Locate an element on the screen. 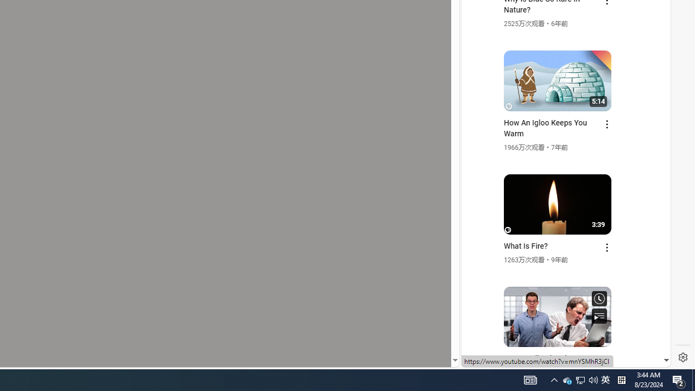 The height and width of the screenshot is (391, 695). YouTube is located at coordinates (561, 235).